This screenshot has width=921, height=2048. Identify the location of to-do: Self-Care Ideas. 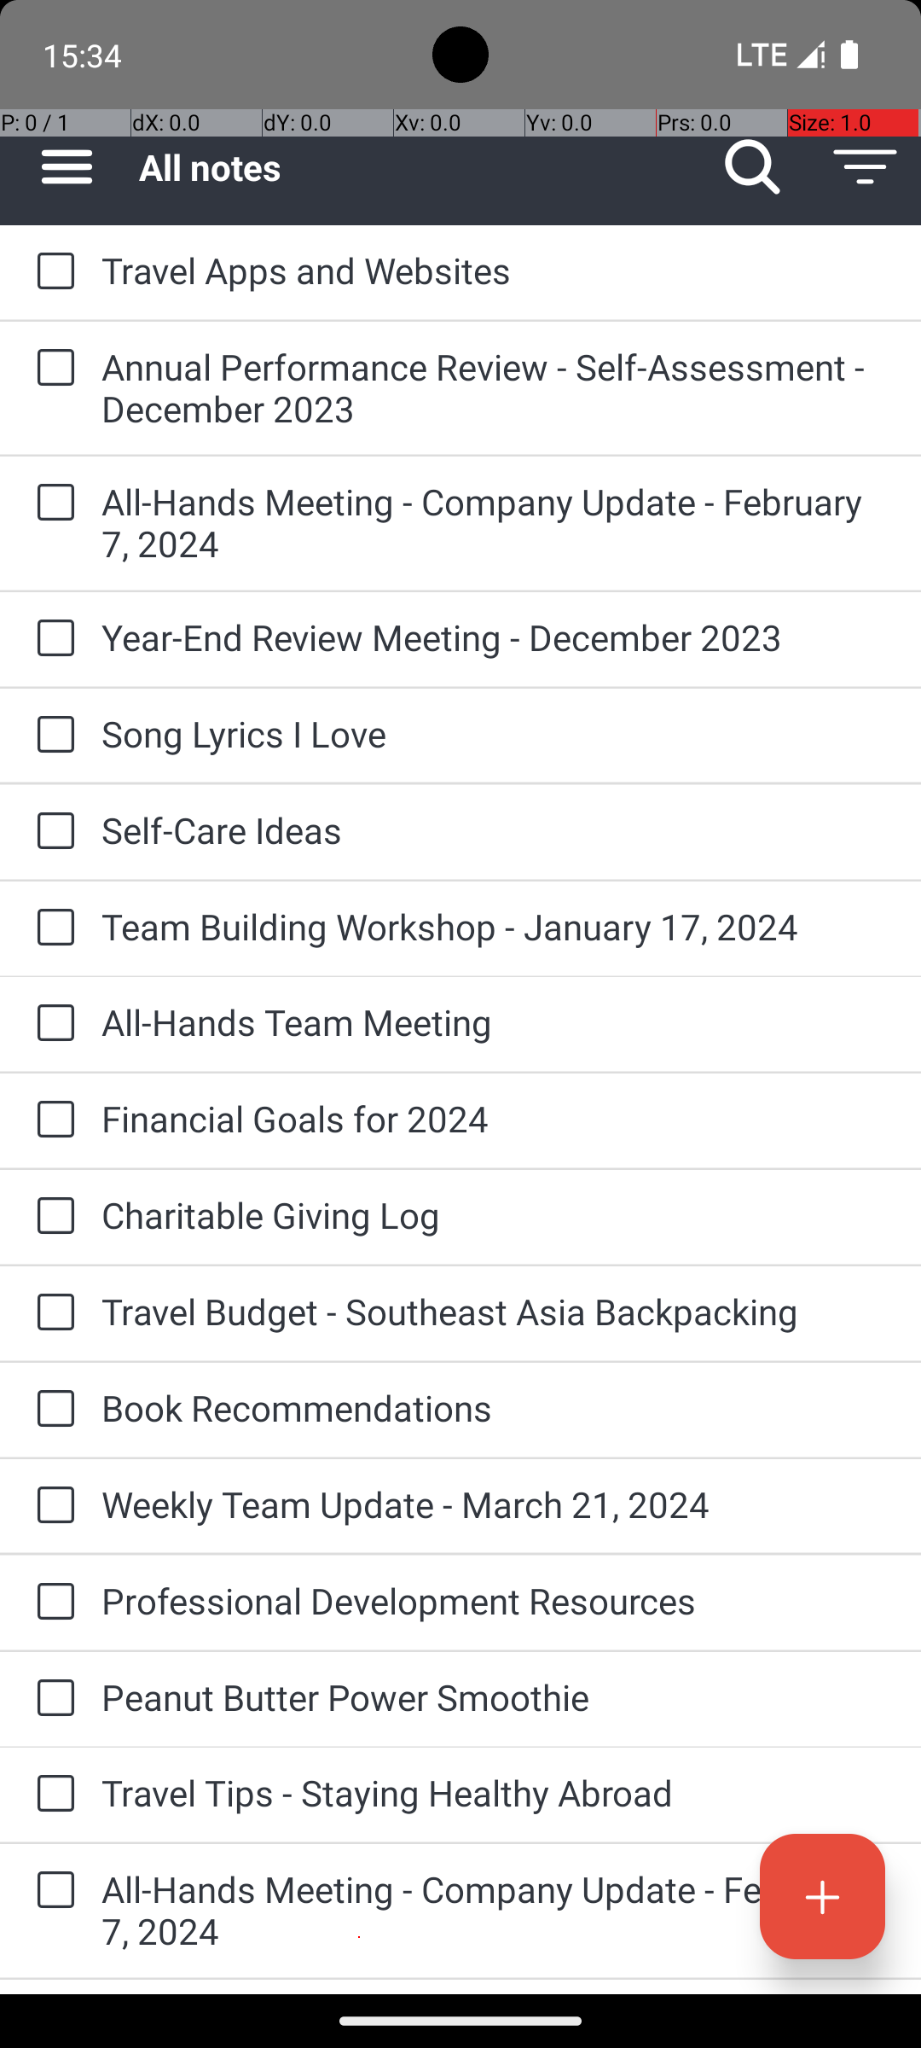
(51, 833).